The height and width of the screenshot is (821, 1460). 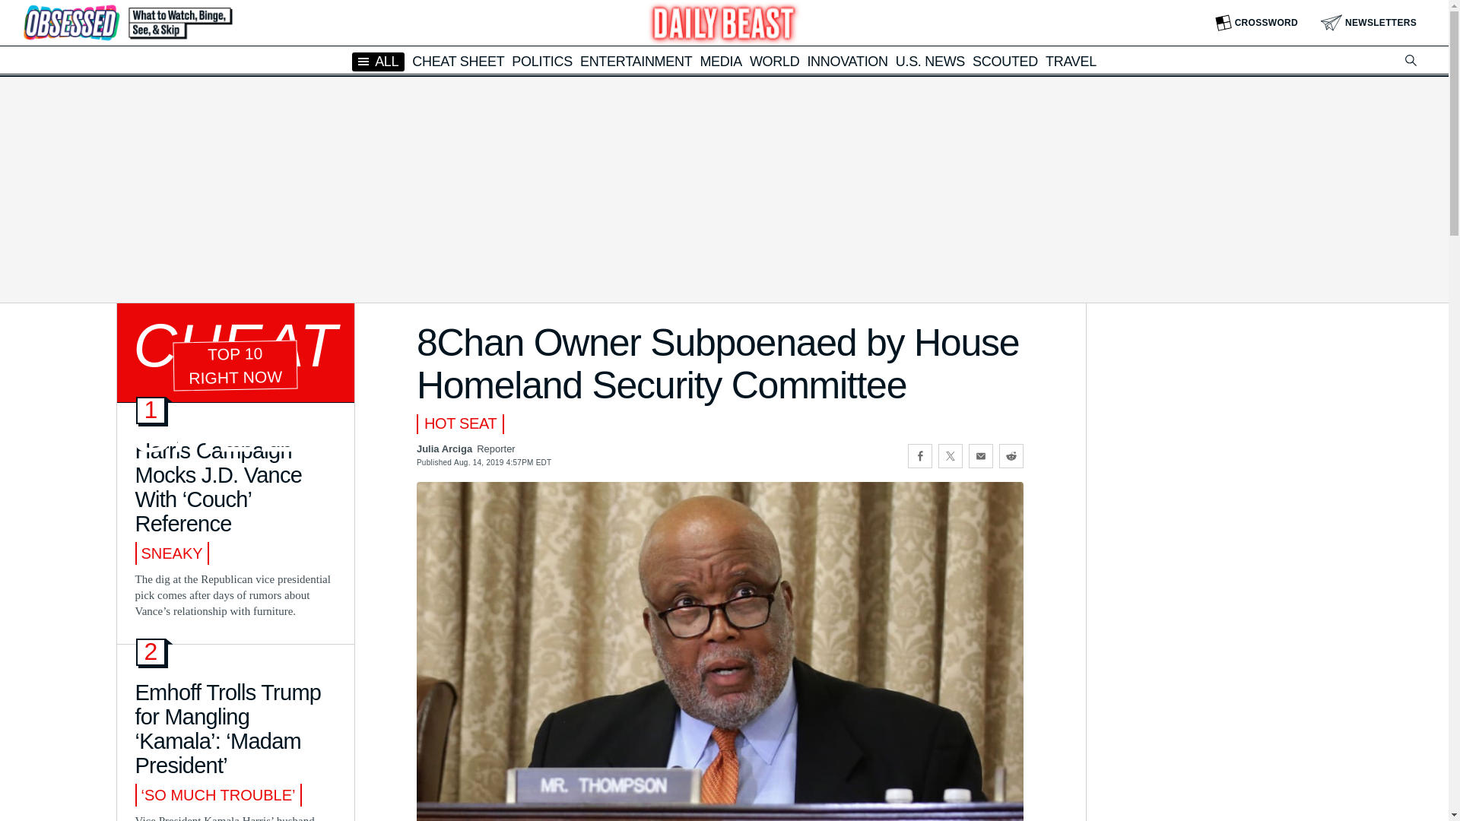 What do you see at coordinates (720, 61) in the screenshot?
I see `MEDIA` at bounding box center [720, 61].